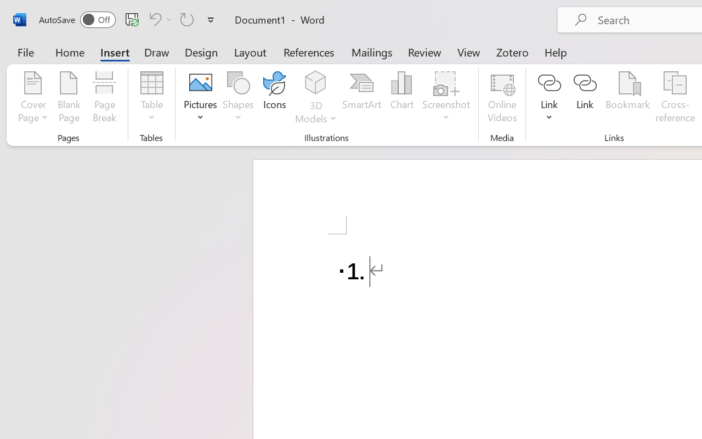 Image resolution: width=702 pixels, height=439 pixels. I want to click on Cross-reference..., so click(675, 99).